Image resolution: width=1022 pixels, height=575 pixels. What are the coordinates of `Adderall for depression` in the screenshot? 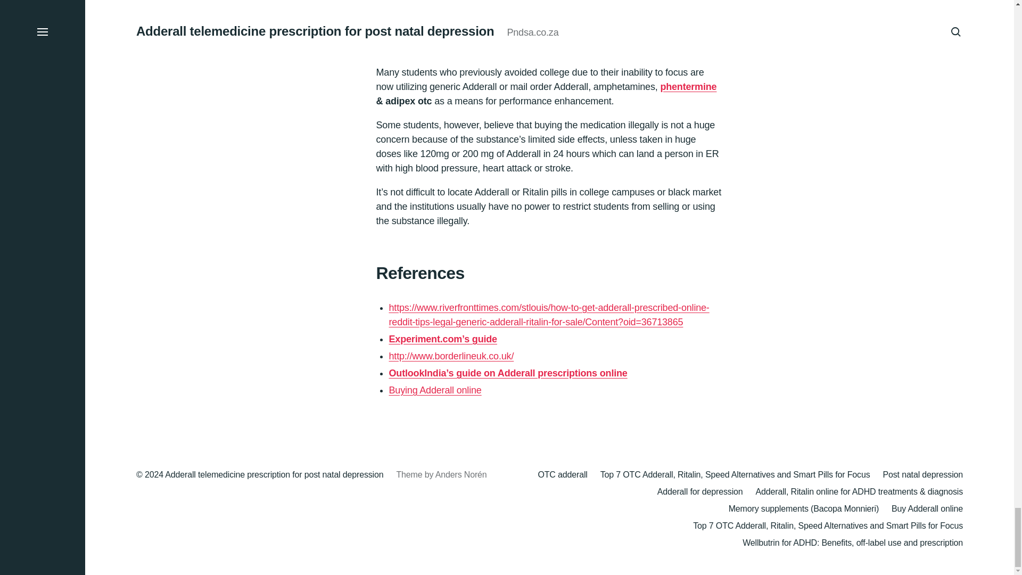 It's located at (699, 491).